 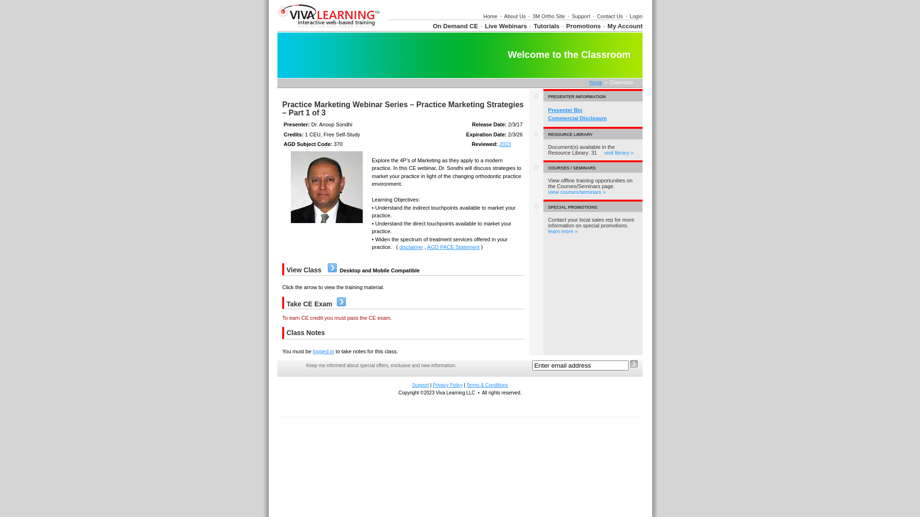 What do you see at coordinates (596, 82) in the screenshot?
I see `Home` at bounding box center [596, 82].